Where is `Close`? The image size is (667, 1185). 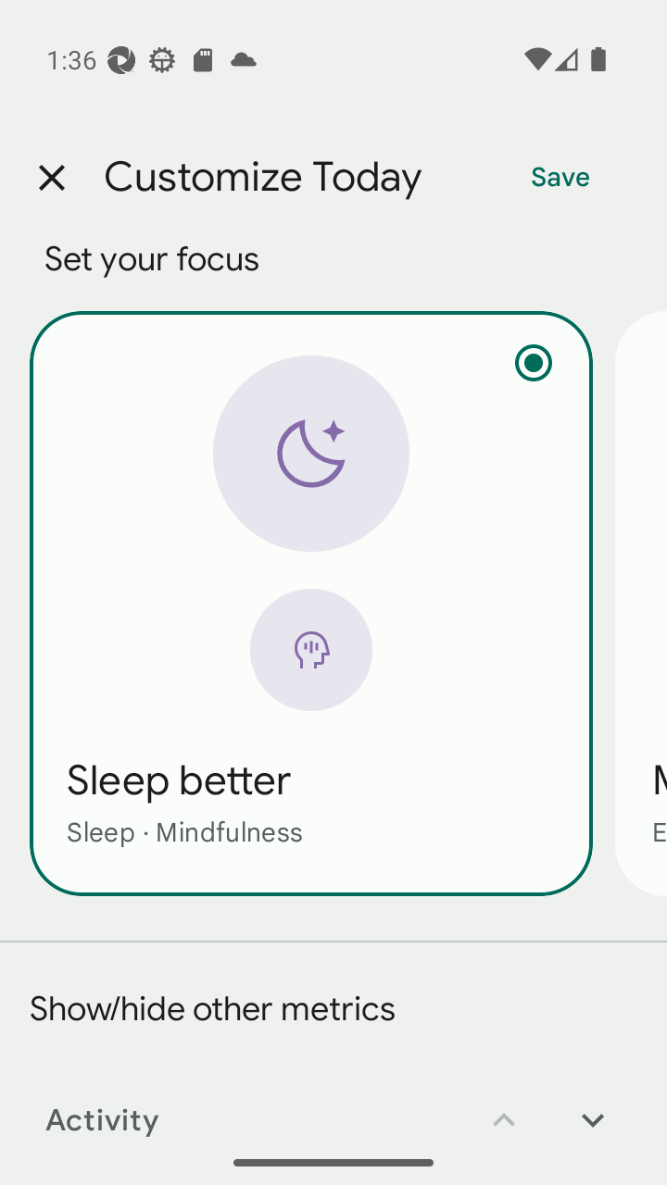
Close is located at coordinates (51, 178).